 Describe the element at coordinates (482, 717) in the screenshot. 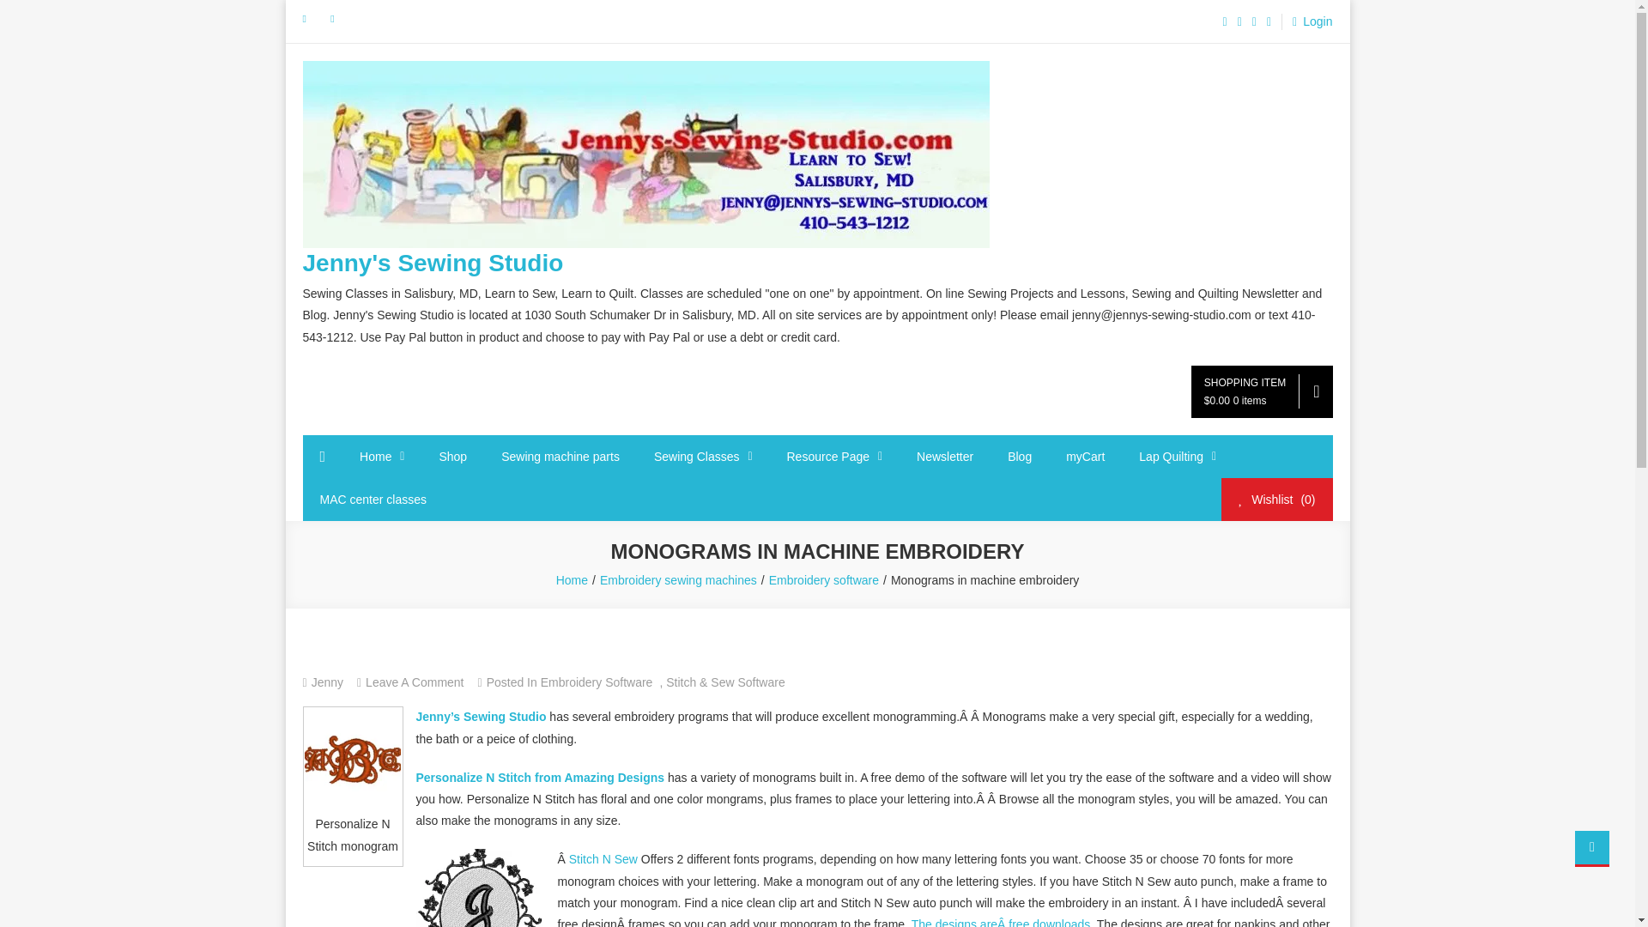

I see `Jenny's sewing studio embroidery software` at that location.